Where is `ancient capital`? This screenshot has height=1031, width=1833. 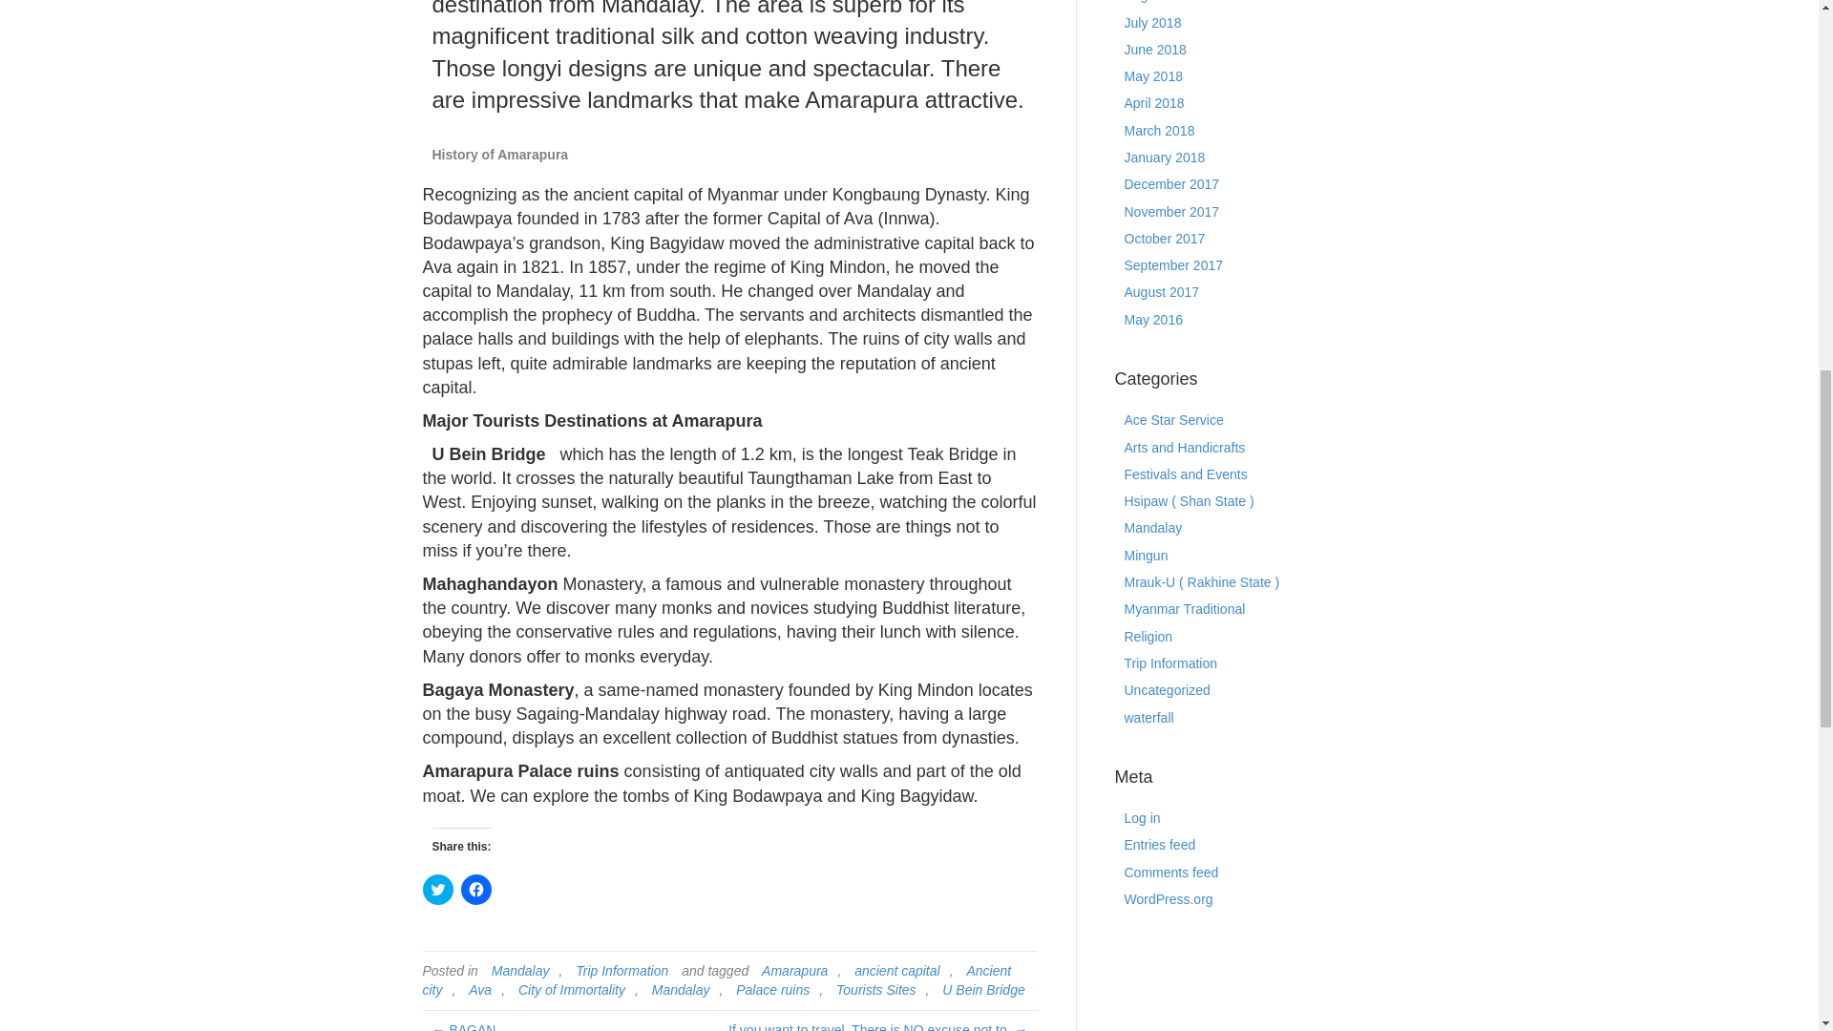 ancient capital is located at coordinates (897, 970).